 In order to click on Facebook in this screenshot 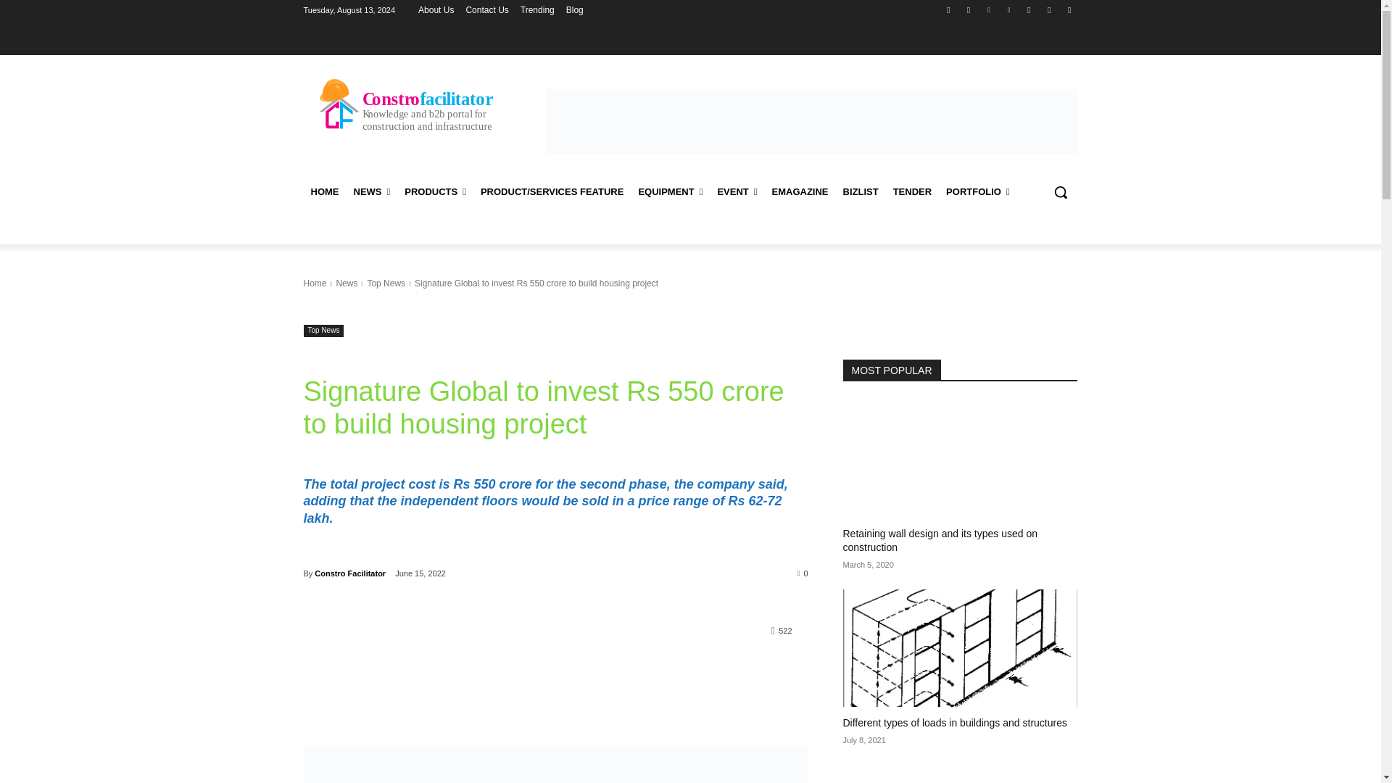, I will do `click(948, 9)`.